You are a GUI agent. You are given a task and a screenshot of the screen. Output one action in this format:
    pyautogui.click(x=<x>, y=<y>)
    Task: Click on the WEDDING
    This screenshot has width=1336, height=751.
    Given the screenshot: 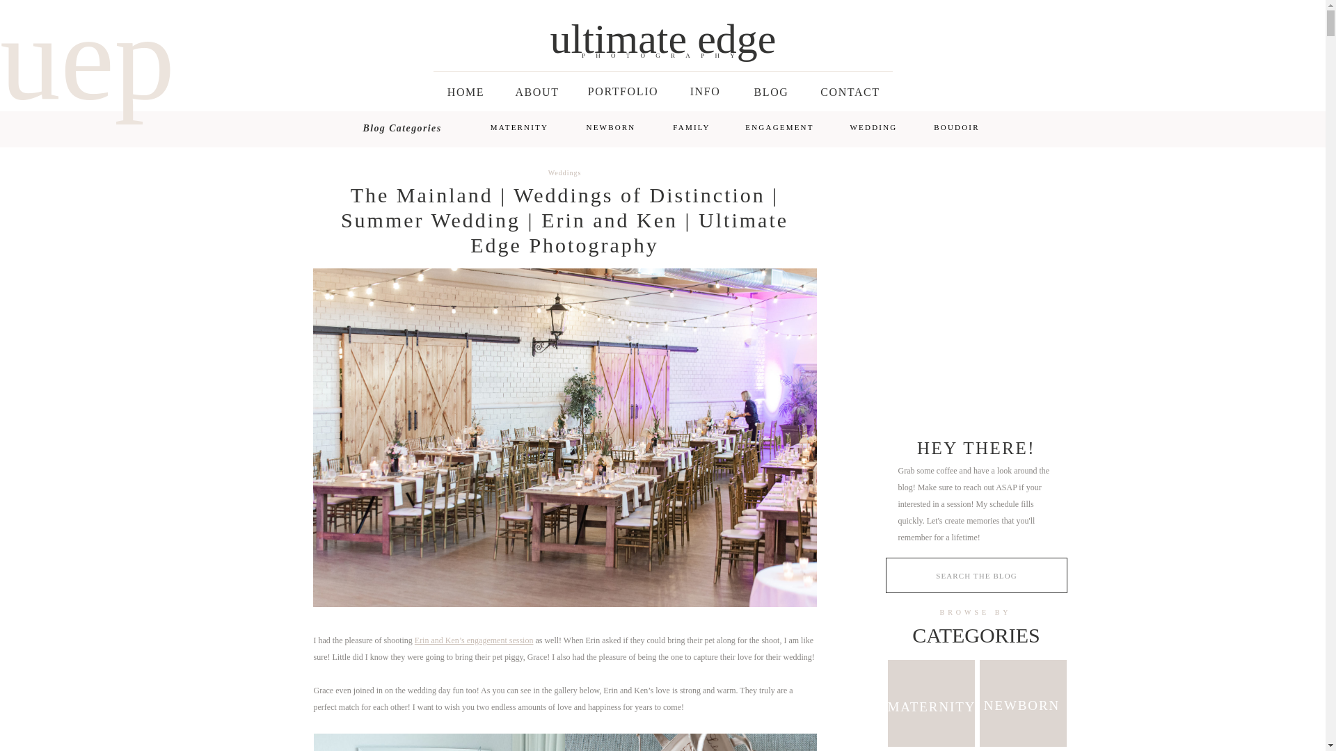 What is the action you would take?
    pyautogui.click(x=874, y=127)
    